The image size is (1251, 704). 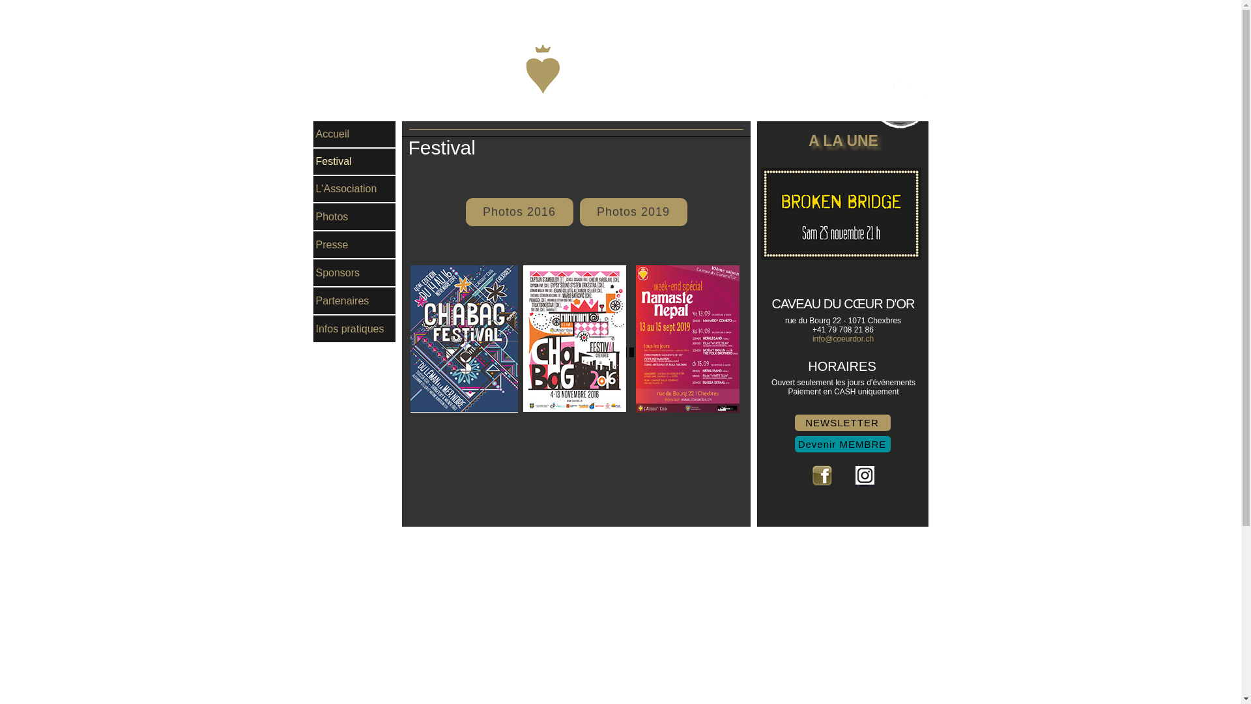 What do you see at coordinates (900, 101) in the screenshot?
I see `lien` at bounding box center [900, 101].